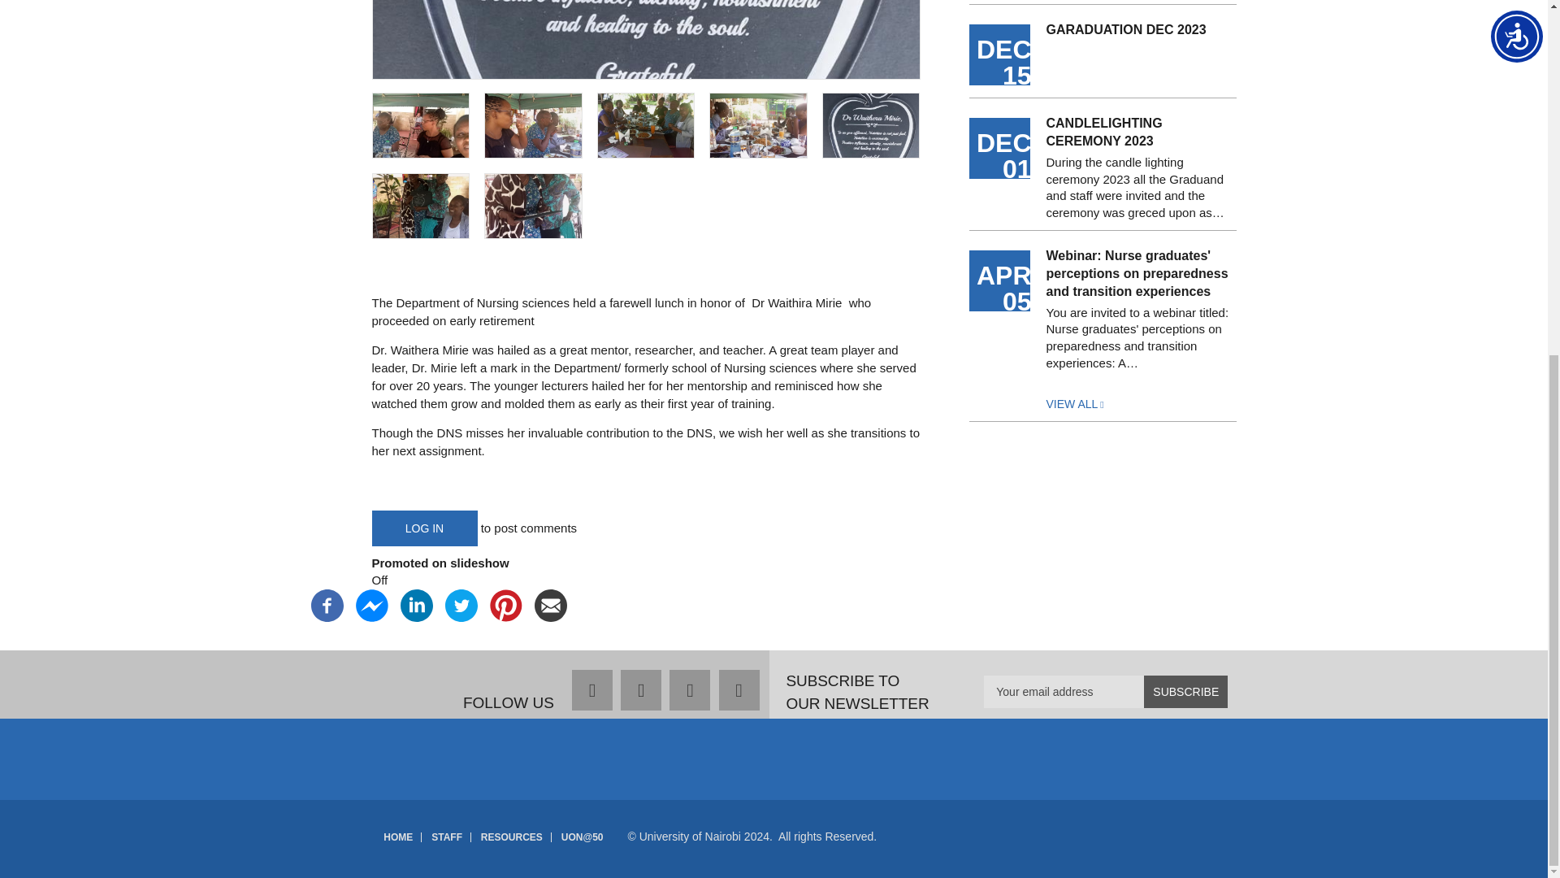 This screenshot has width=1560, height=878. What do you see at coordinates (533, 205) in the screenshot?
I see `Dr Wagoro gives Dr Mirie a token on  behalf of DNS` at bounding box center [533, 205].